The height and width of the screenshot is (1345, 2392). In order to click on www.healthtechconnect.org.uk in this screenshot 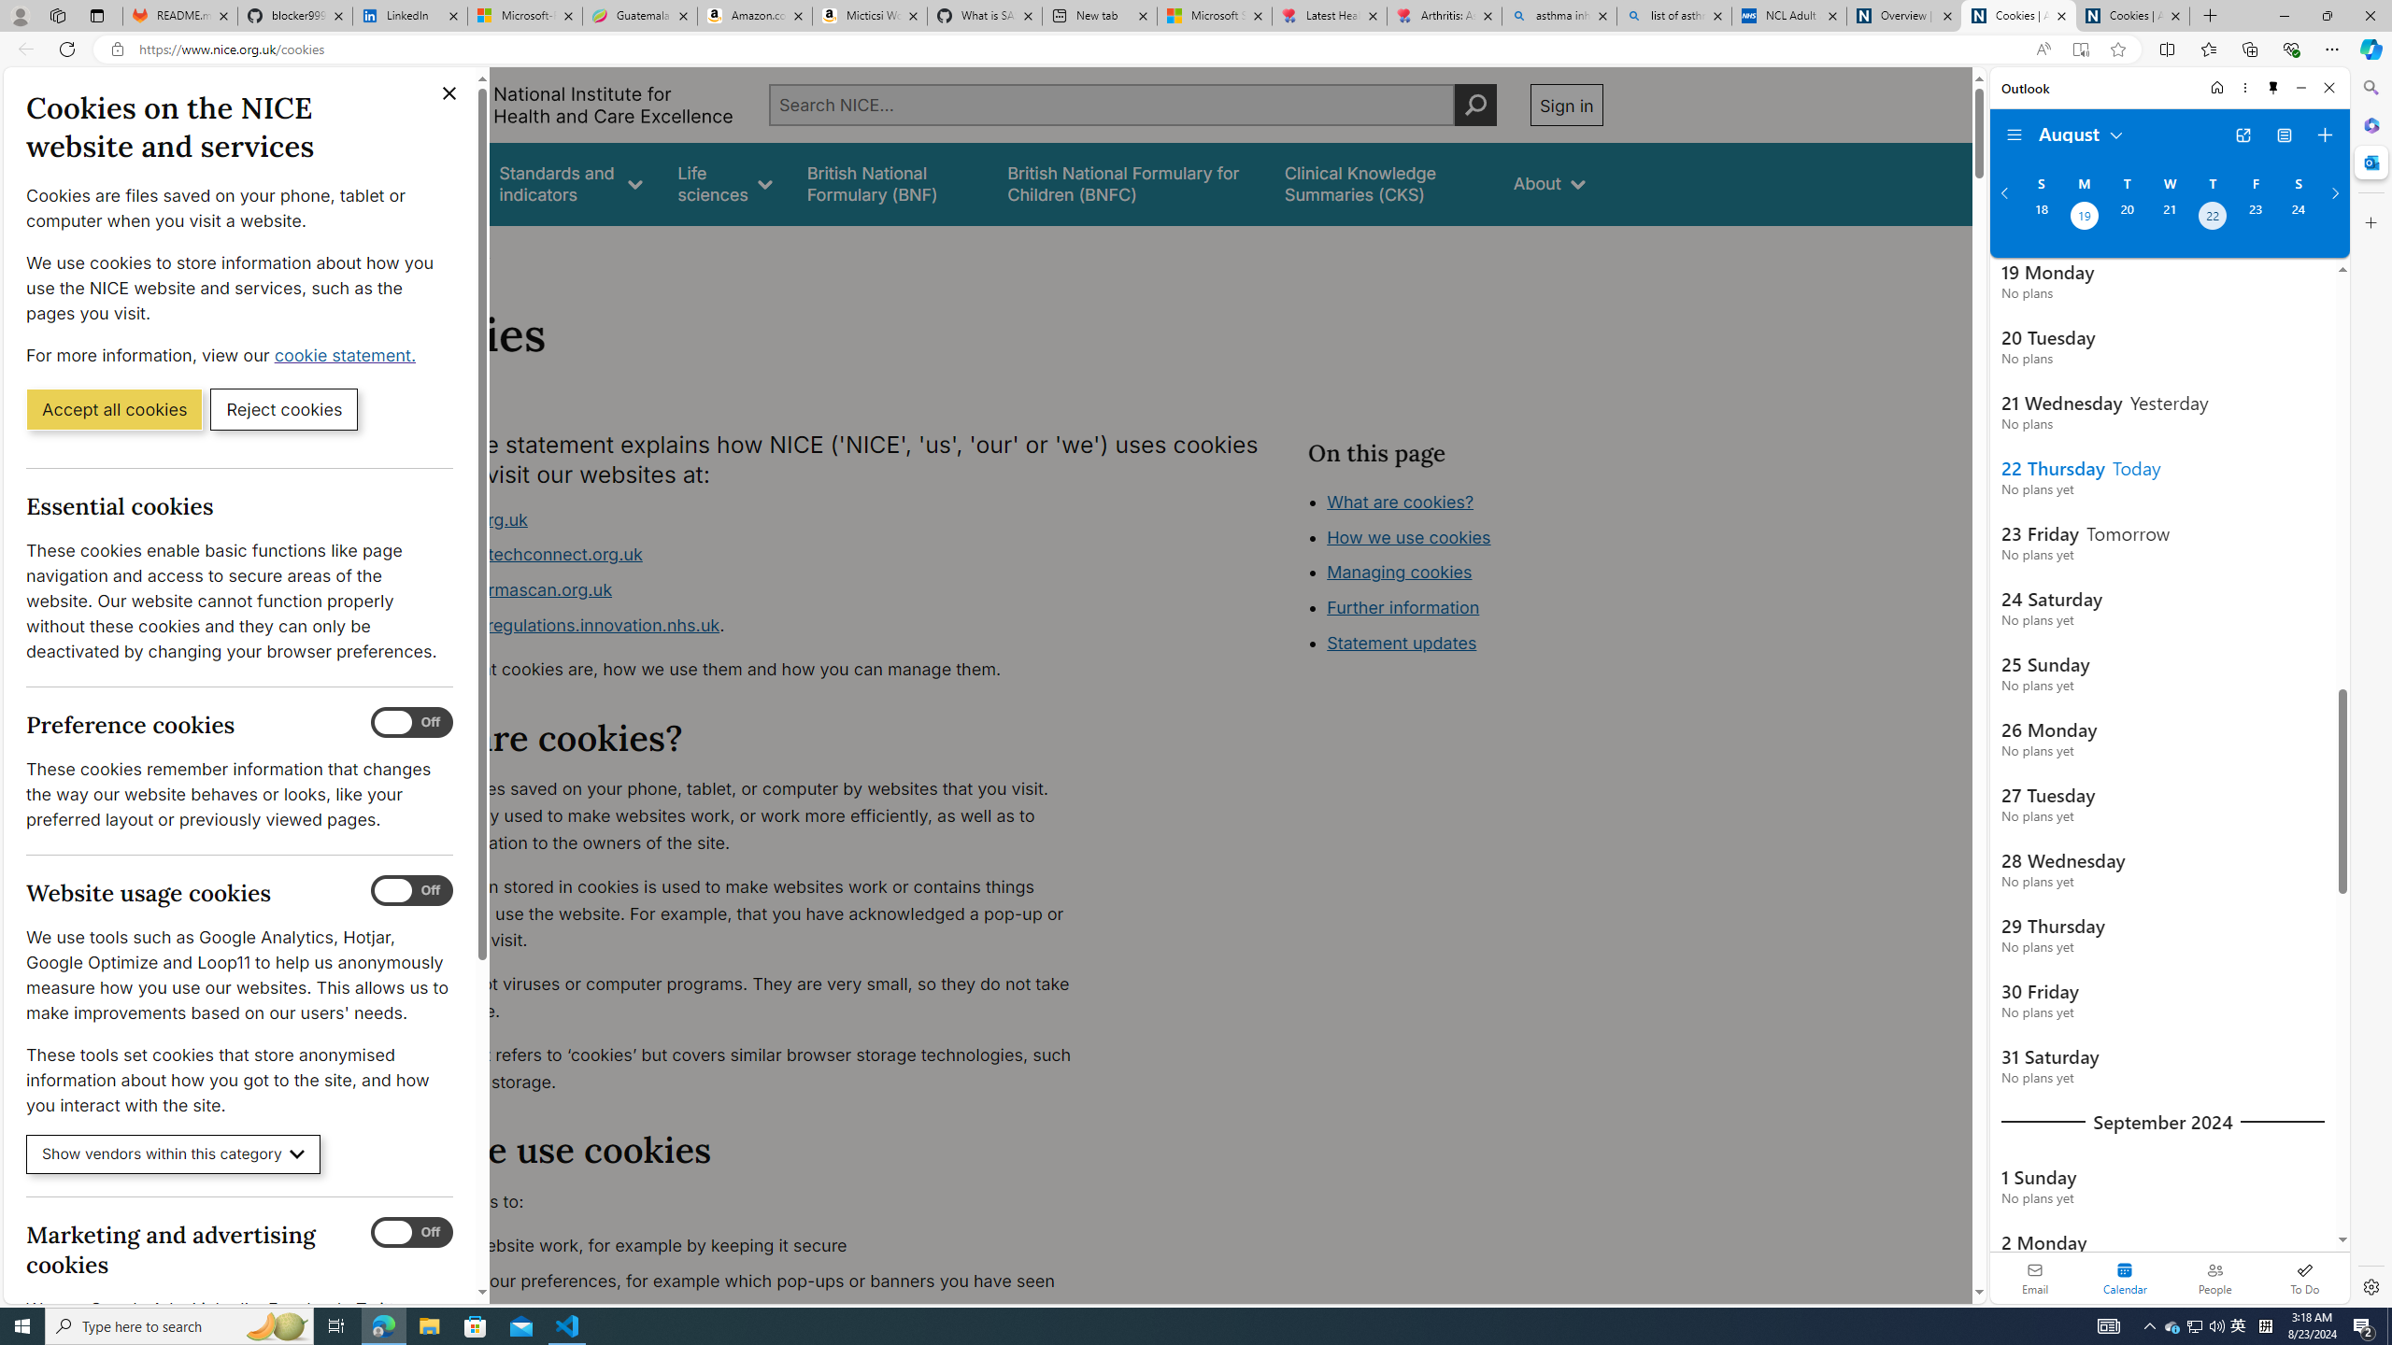, I will do `click(744, 556)`.